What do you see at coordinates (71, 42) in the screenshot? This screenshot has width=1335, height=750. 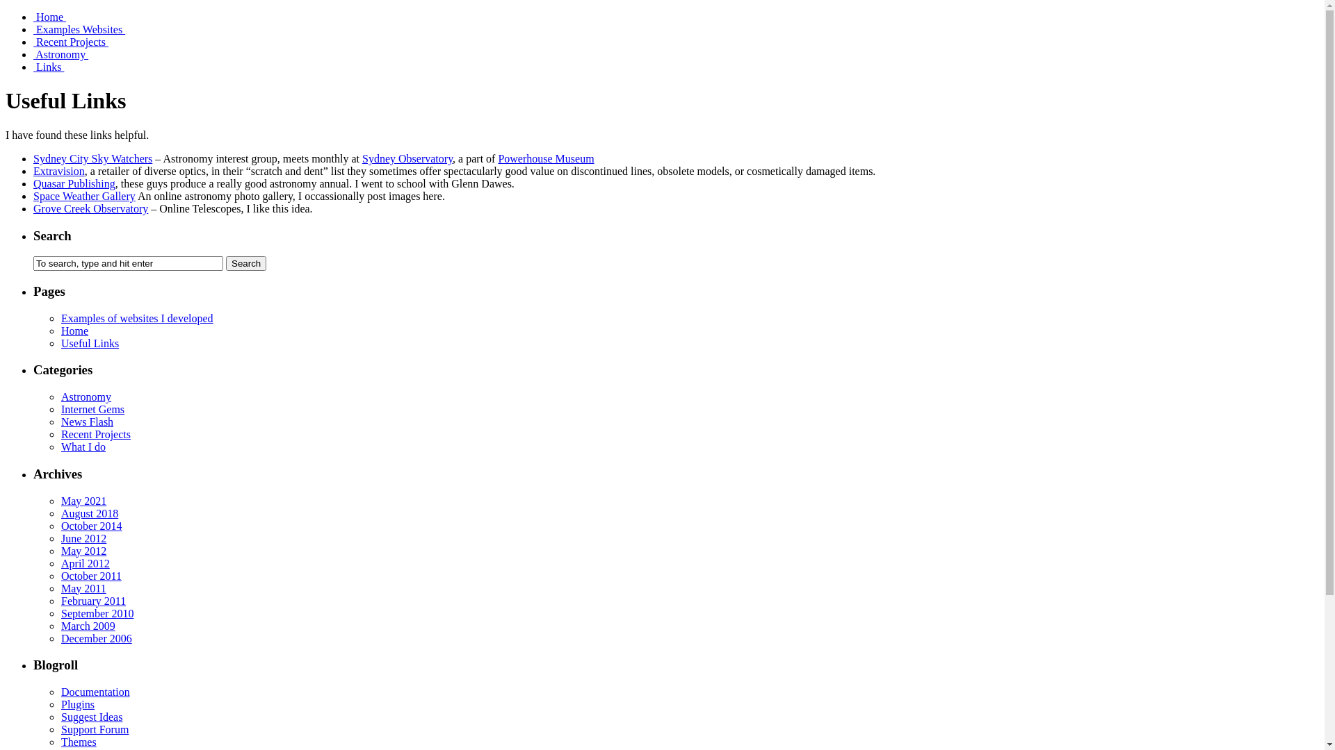 I see ` Recent Projects ` at bounding box center [71, 42].